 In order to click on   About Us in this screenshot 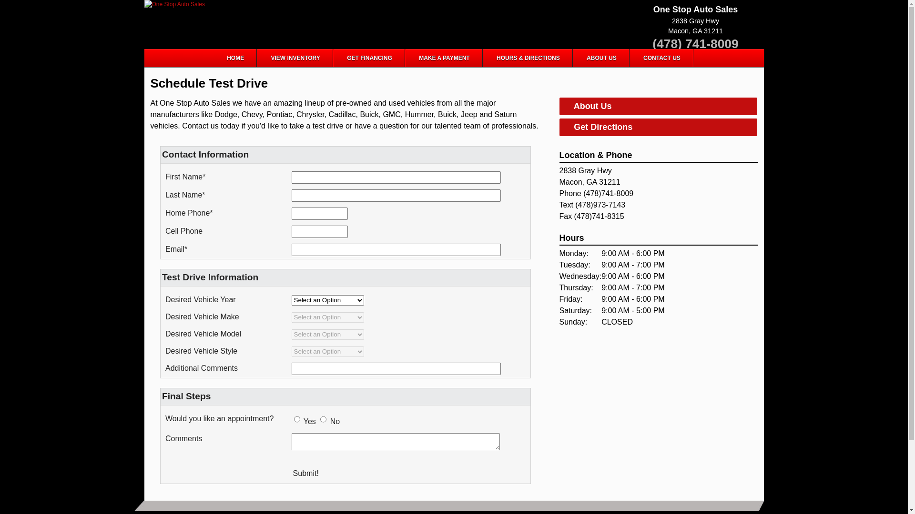, I will do `click(659, 107)`.